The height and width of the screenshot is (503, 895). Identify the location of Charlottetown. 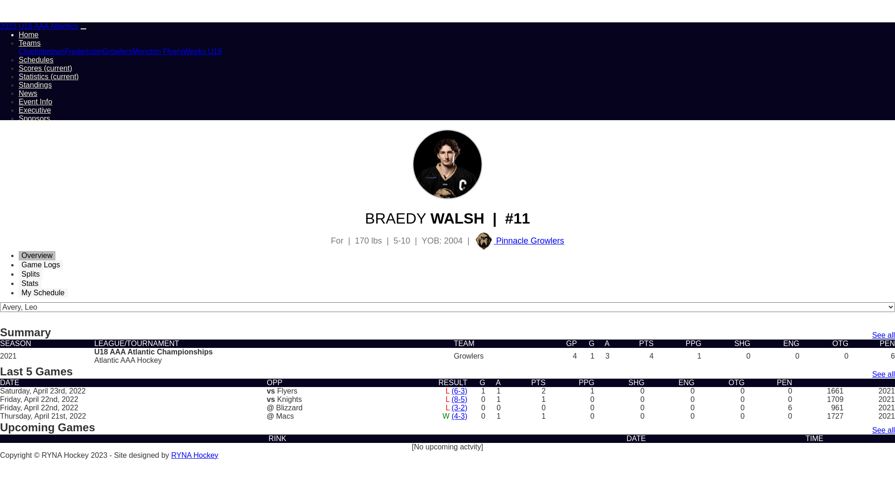
(42, 51).